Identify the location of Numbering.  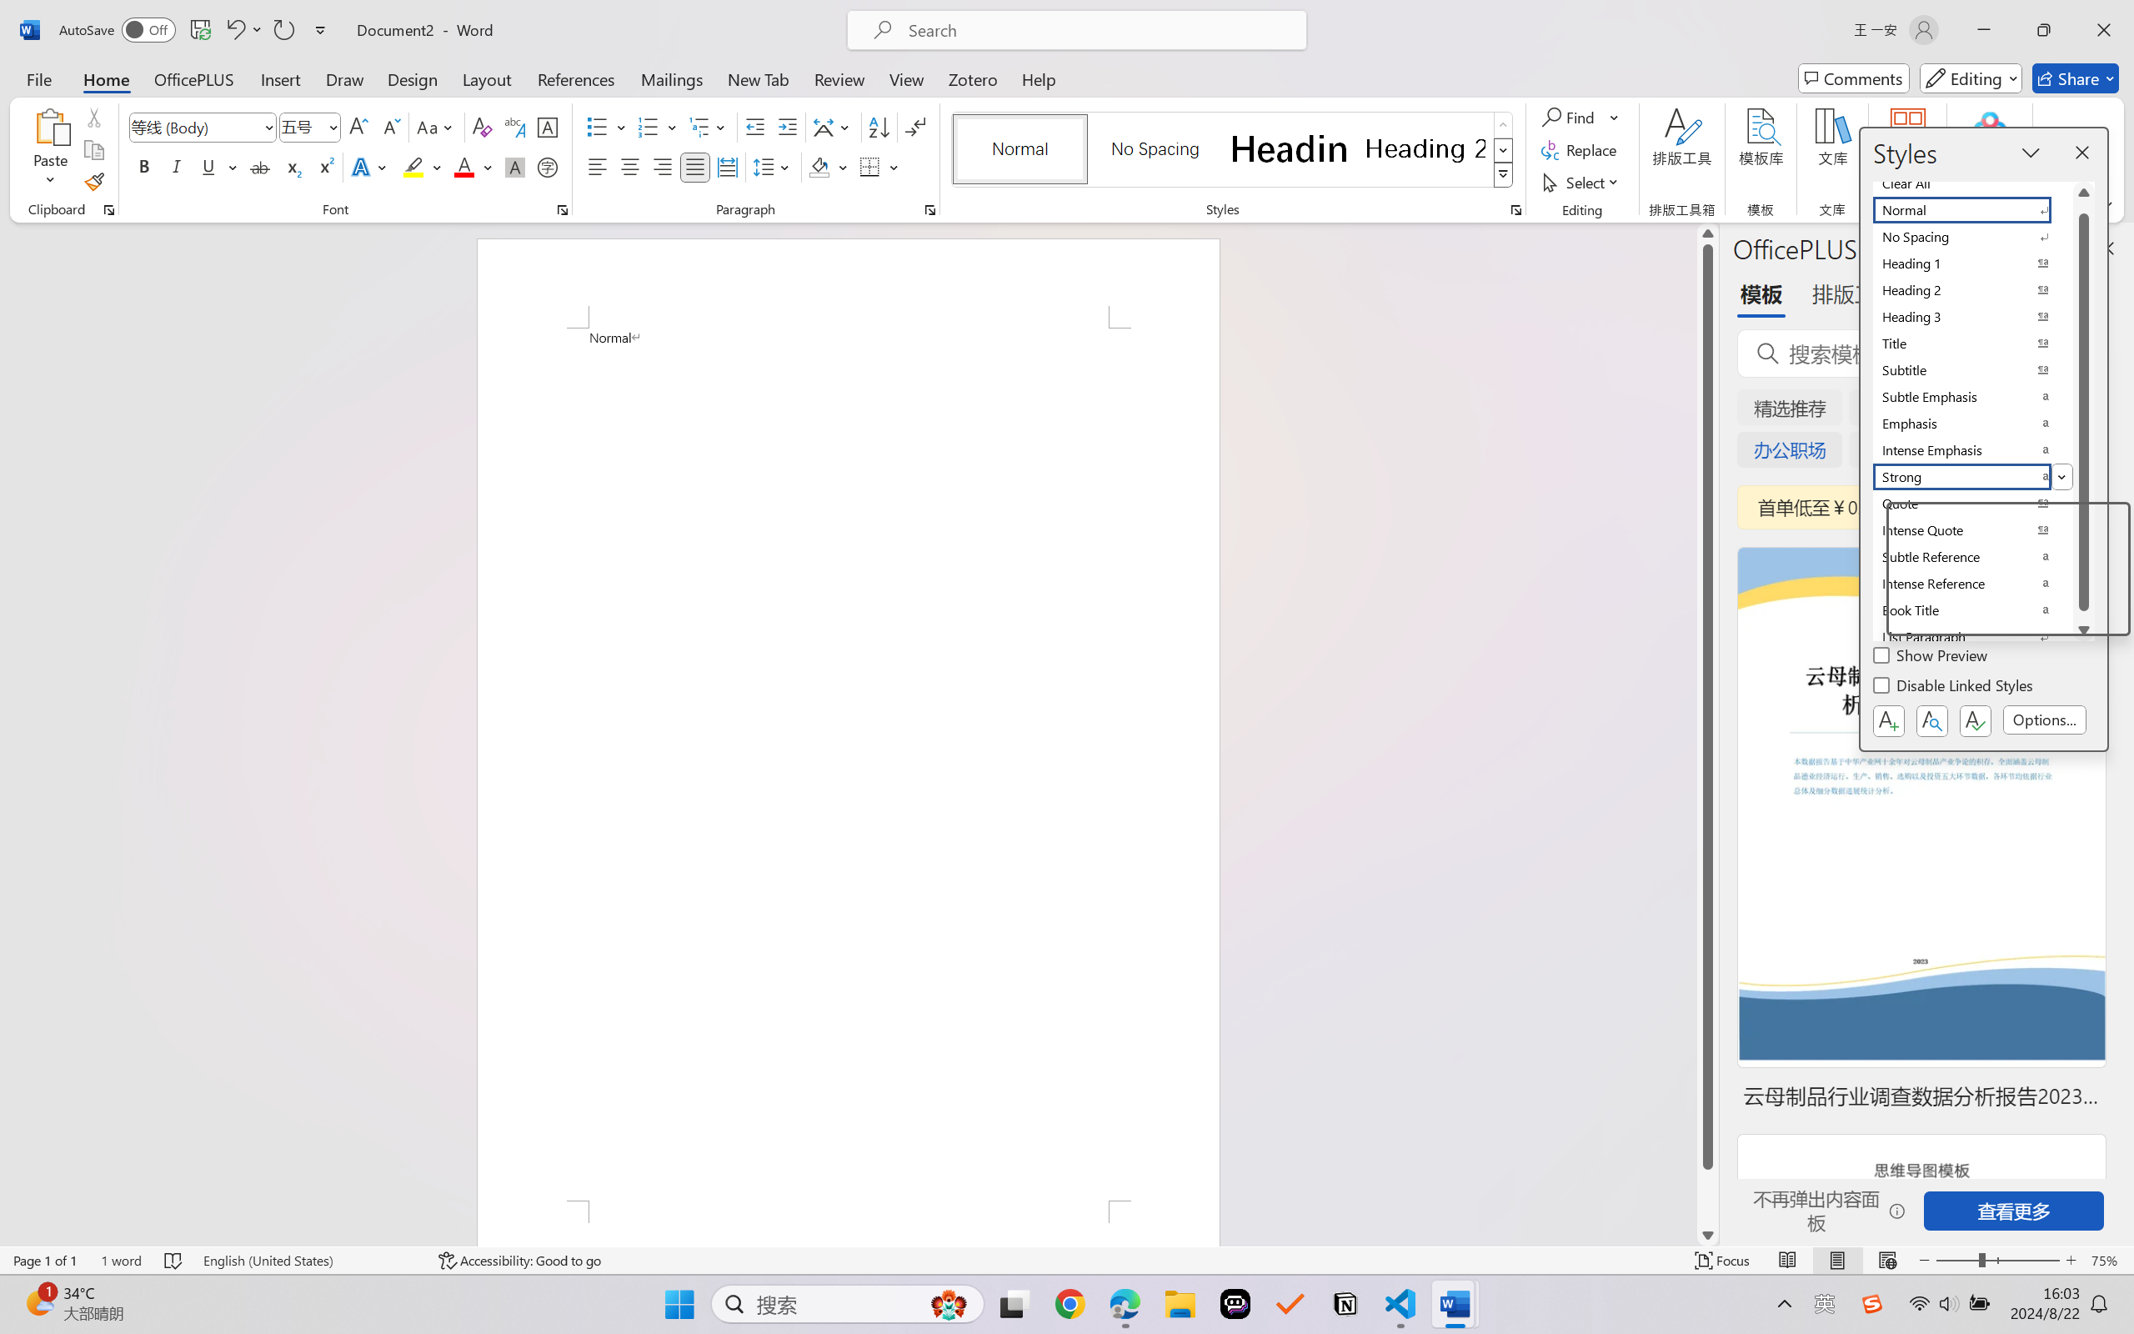
(659, 127).